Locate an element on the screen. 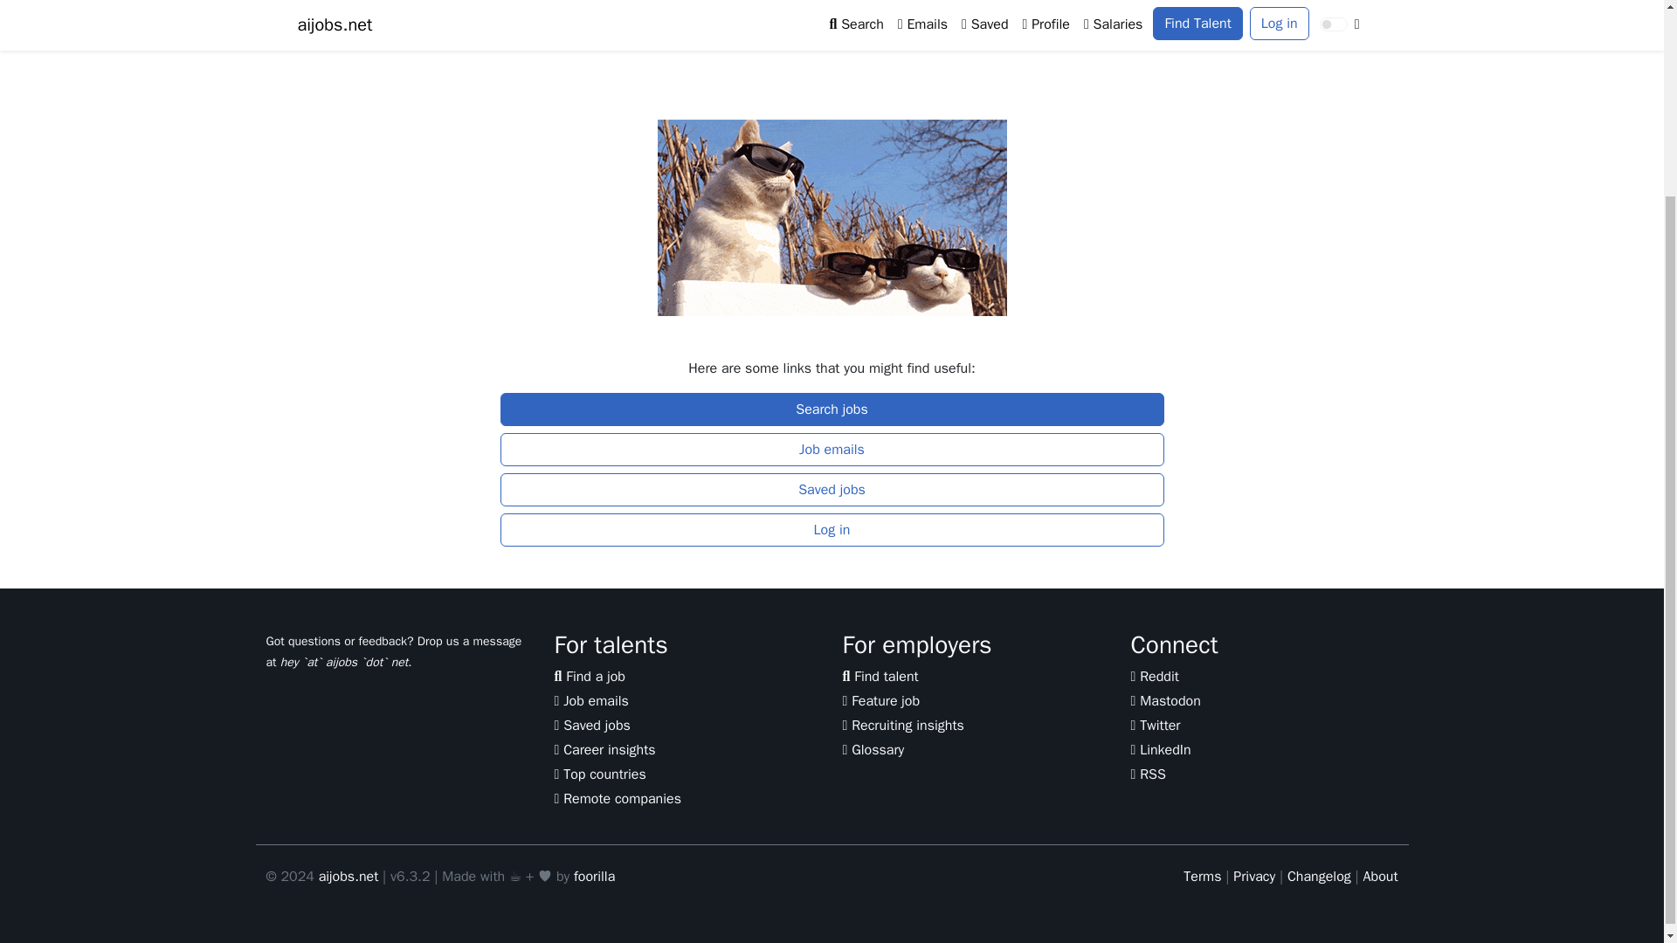 The image size is (1677, 943). Career insights is located at coordinates (604, 749).